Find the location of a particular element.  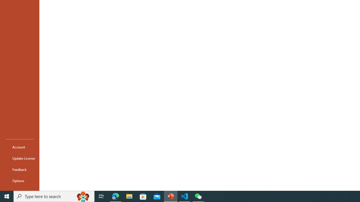

Options is located at coordinates (20, 181).